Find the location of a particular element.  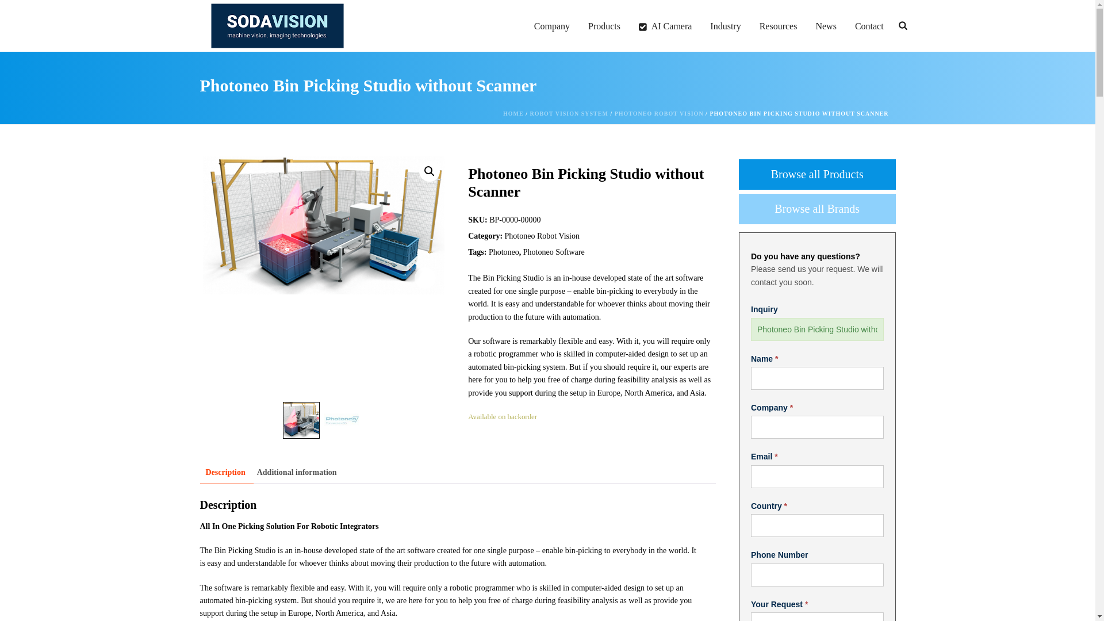

Soda Vision. Machine Vision. Imaging Technologies. is located at coordinates (277, 25).